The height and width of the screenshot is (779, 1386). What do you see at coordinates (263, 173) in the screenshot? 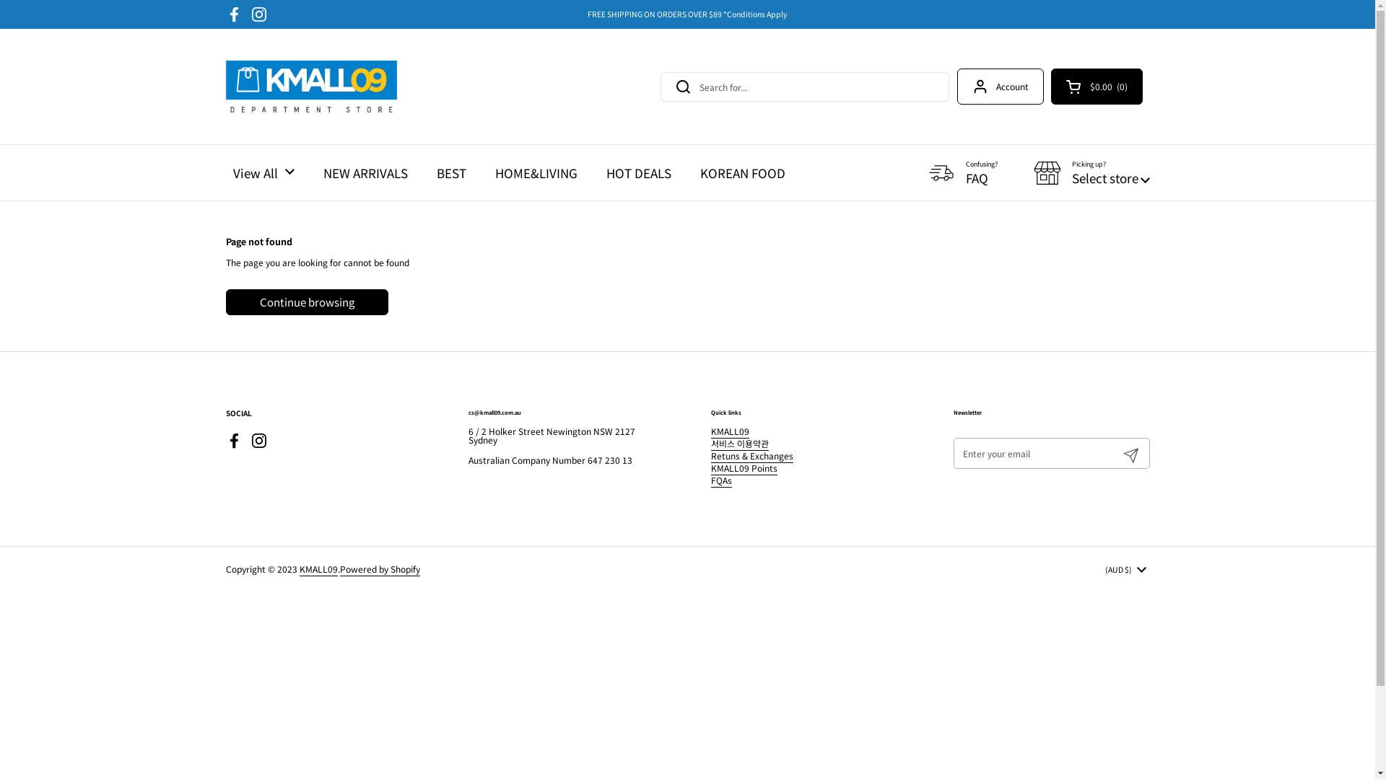
I see `View All` at bounding box center [263, 173].